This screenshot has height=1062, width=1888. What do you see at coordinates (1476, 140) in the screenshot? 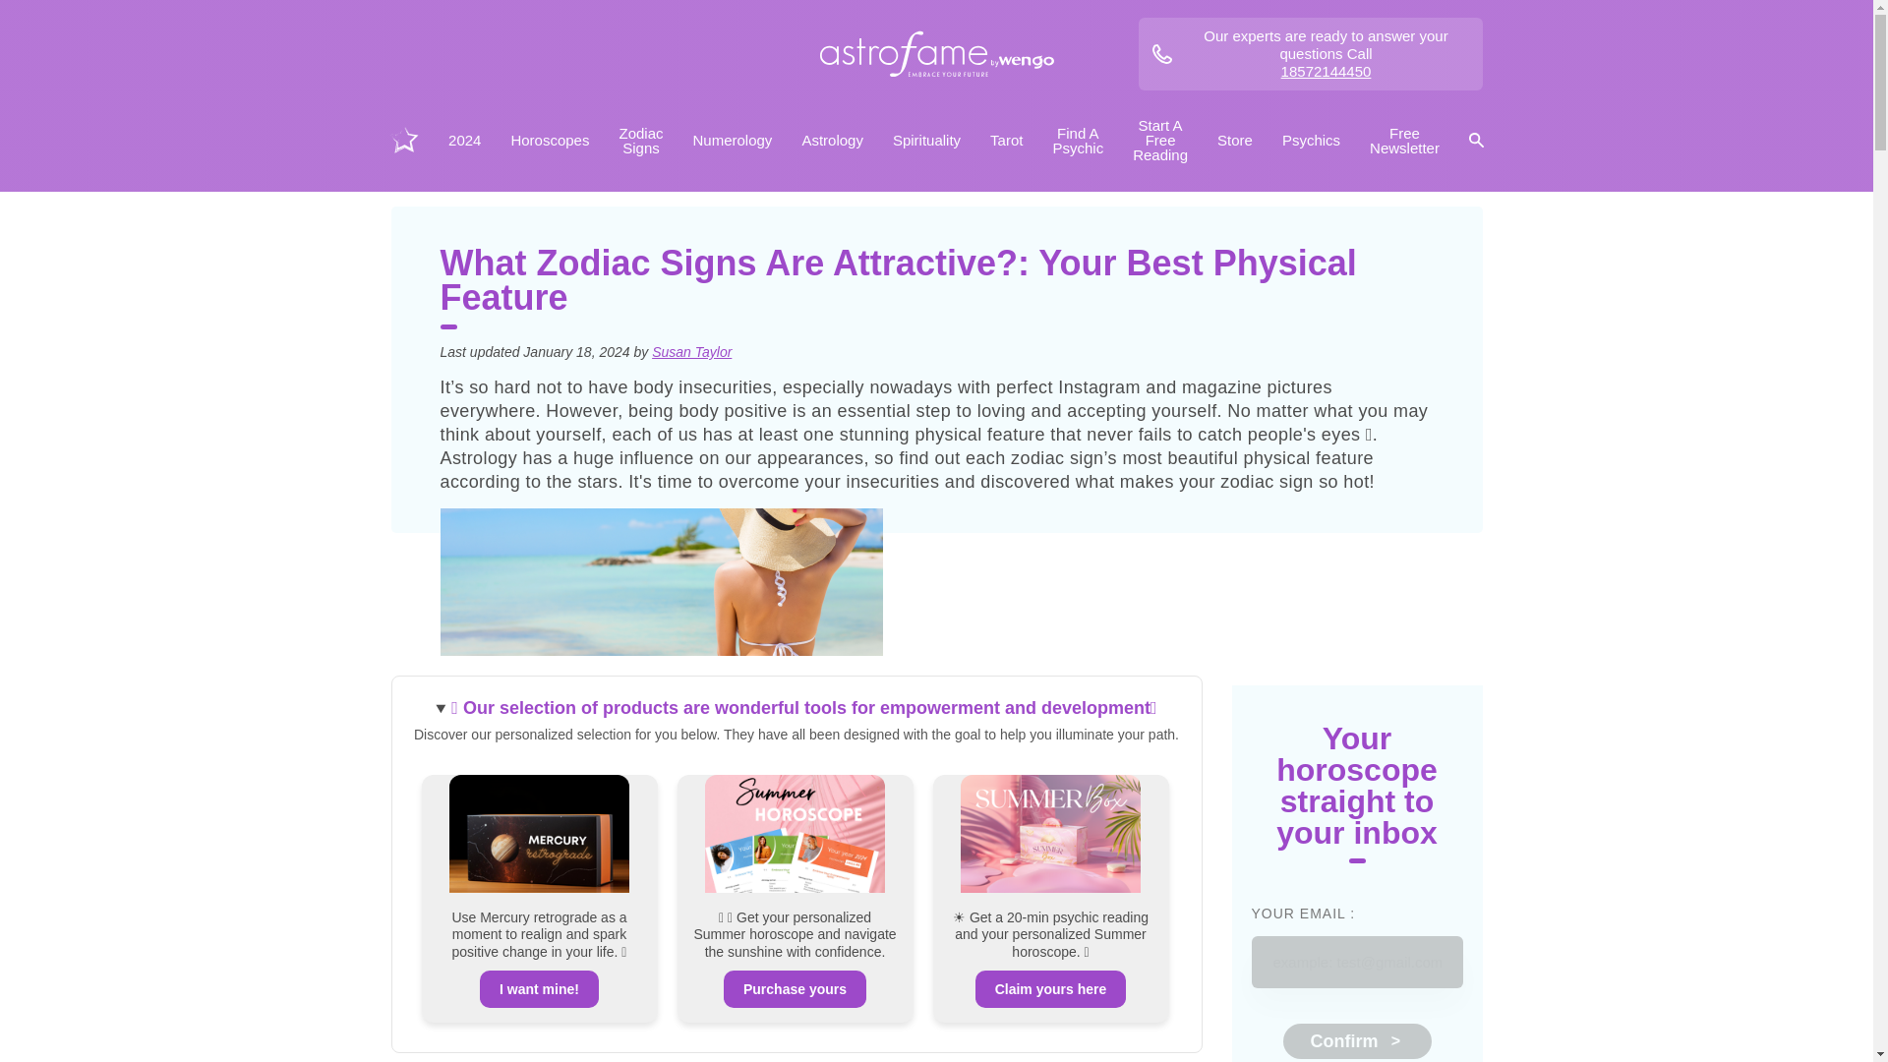
I see `Search` at bounding box center [1476, 140].